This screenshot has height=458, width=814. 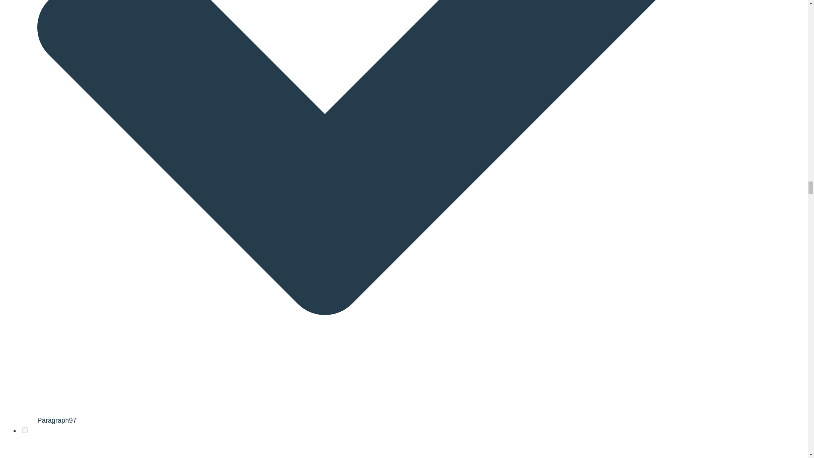 I want to click on on, so click(x=25, y=430).